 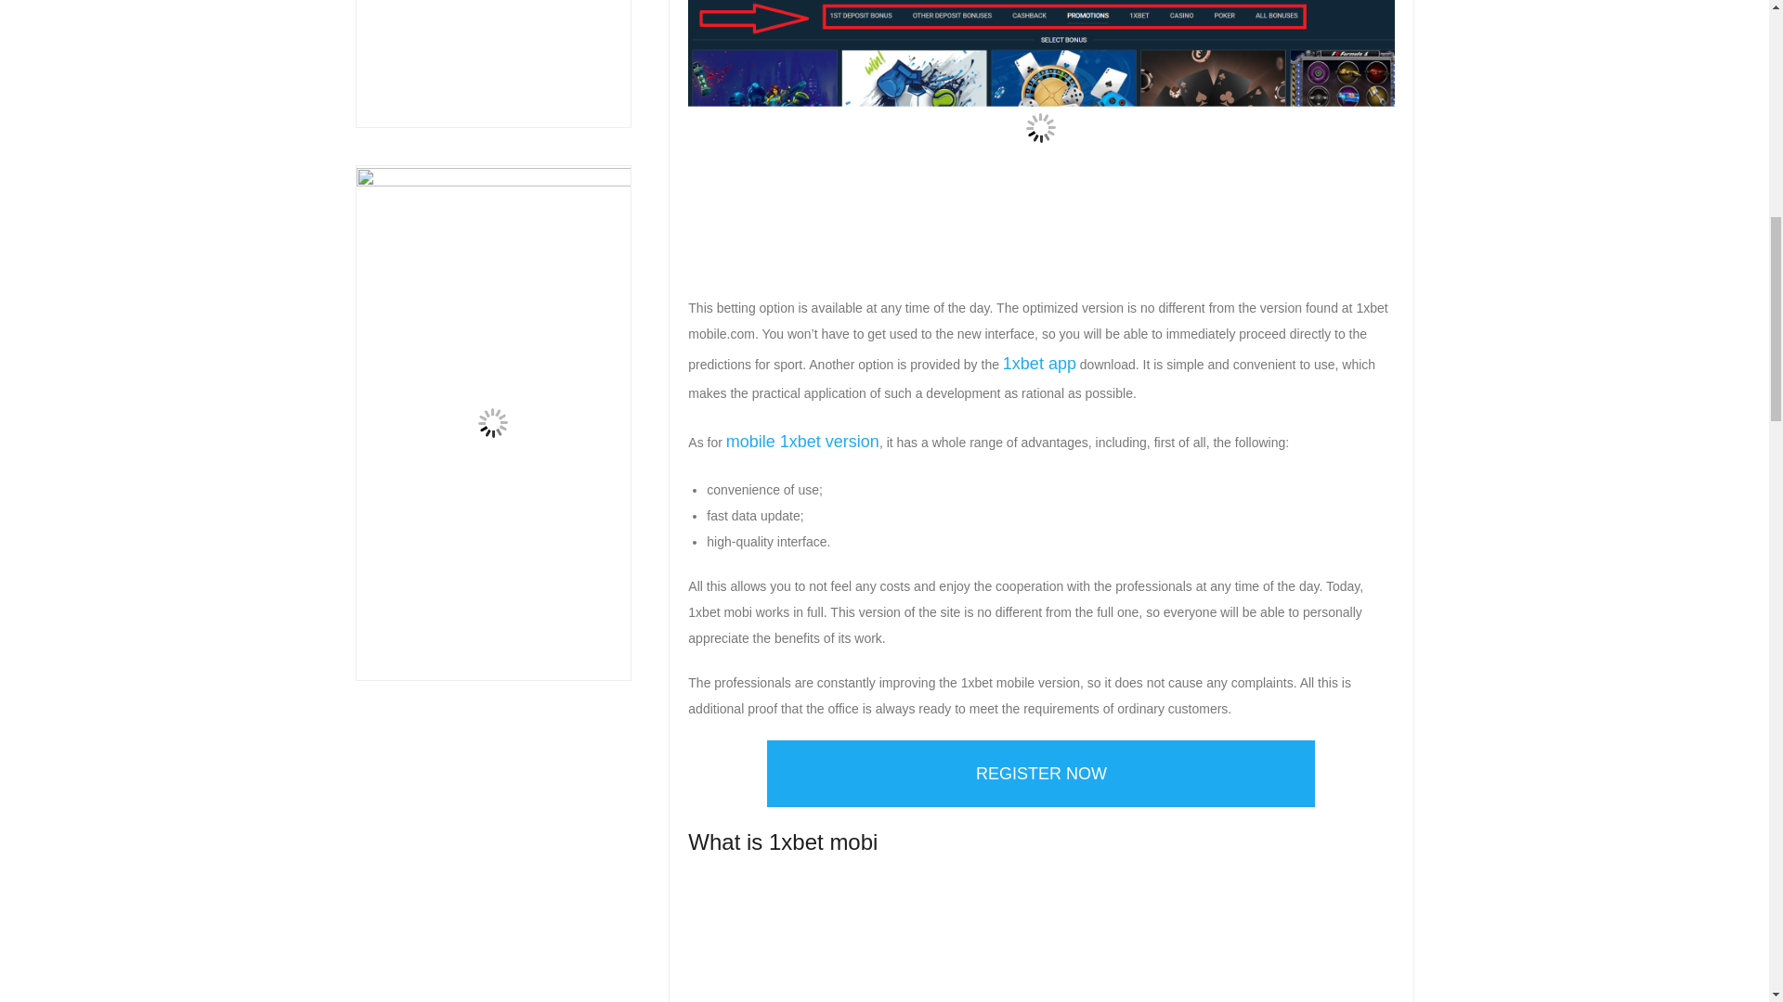 What do you see at coordinates (1041, 138) in the screenshot?
I see `1xbet mobile version` at bounding box center [1041, 138].